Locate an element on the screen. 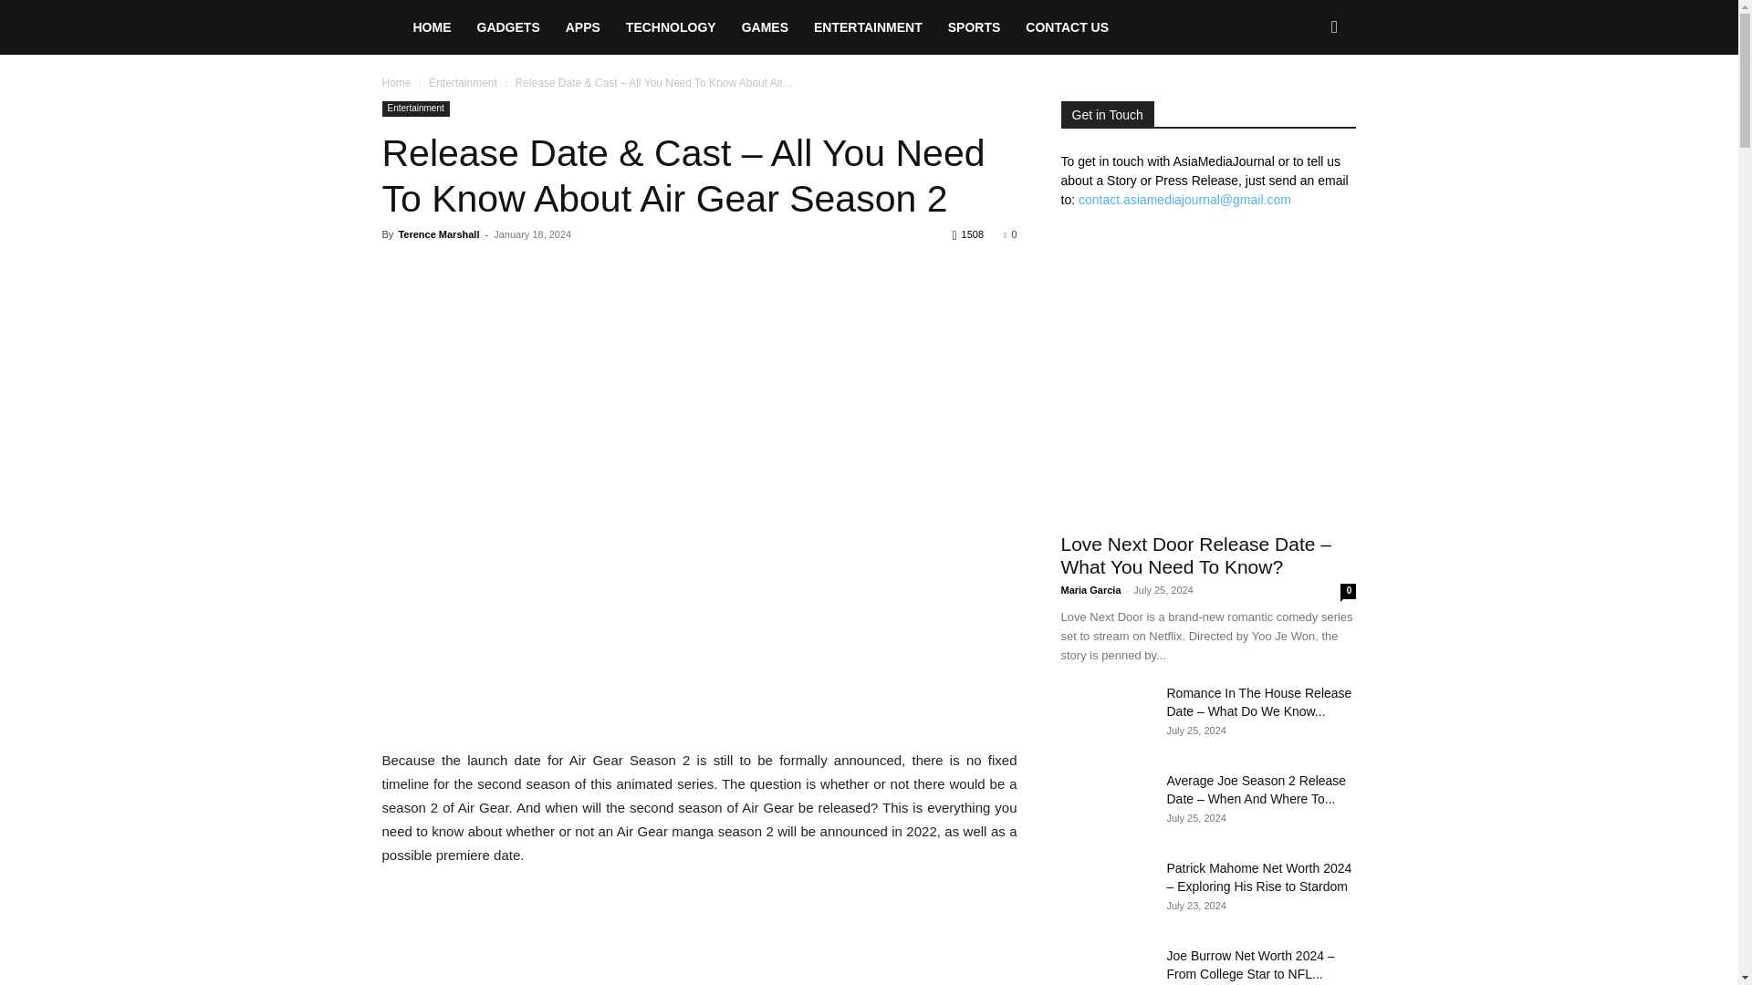 The height and width of the screenshot is (985, 1752). CONTACT US is located at coordinates (1066, 27).